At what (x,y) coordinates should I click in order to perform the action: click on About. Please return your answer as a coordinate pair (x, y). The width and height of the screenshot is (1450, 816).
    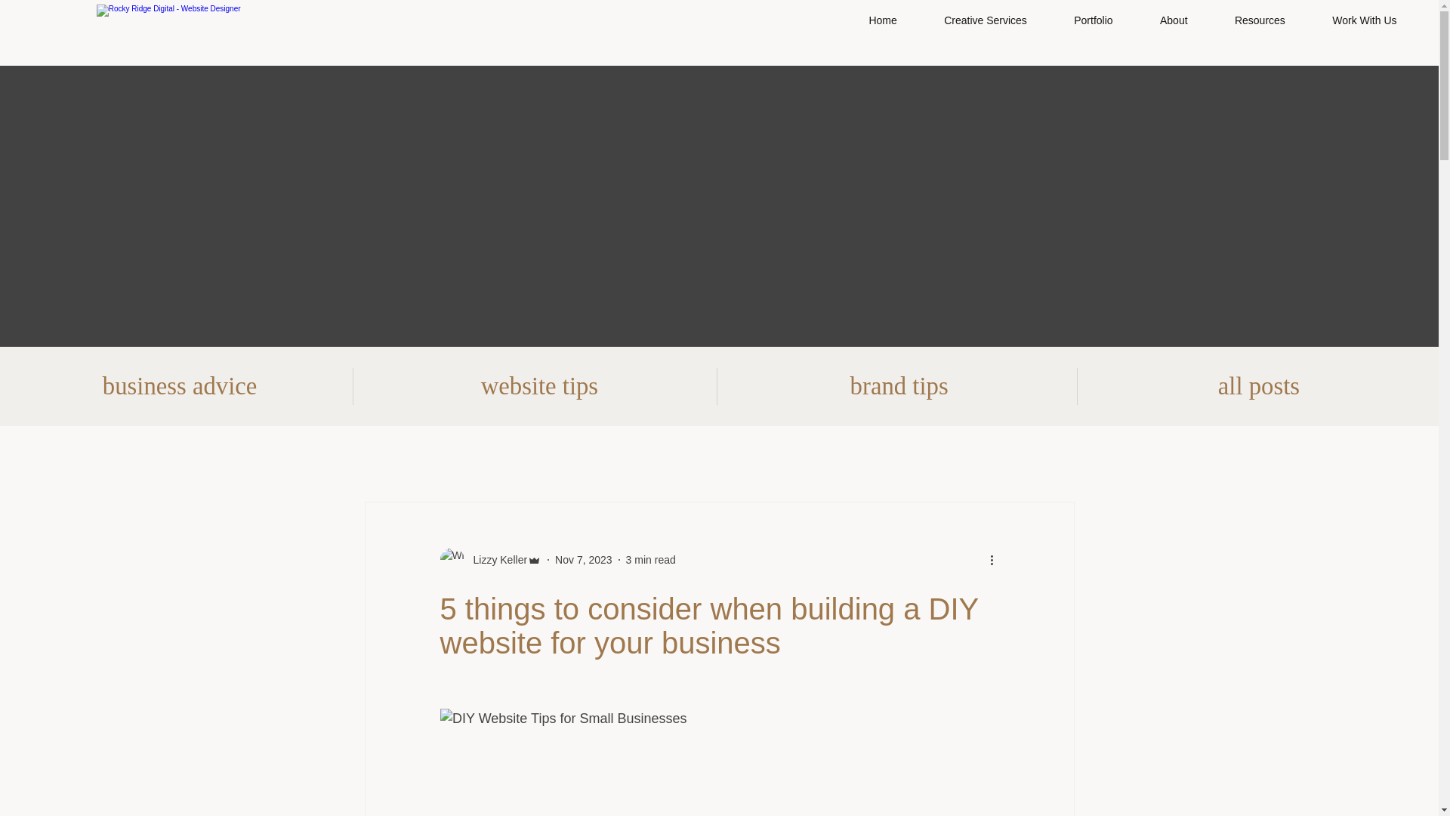
    Looking at the image, I should click on (1174, 20).